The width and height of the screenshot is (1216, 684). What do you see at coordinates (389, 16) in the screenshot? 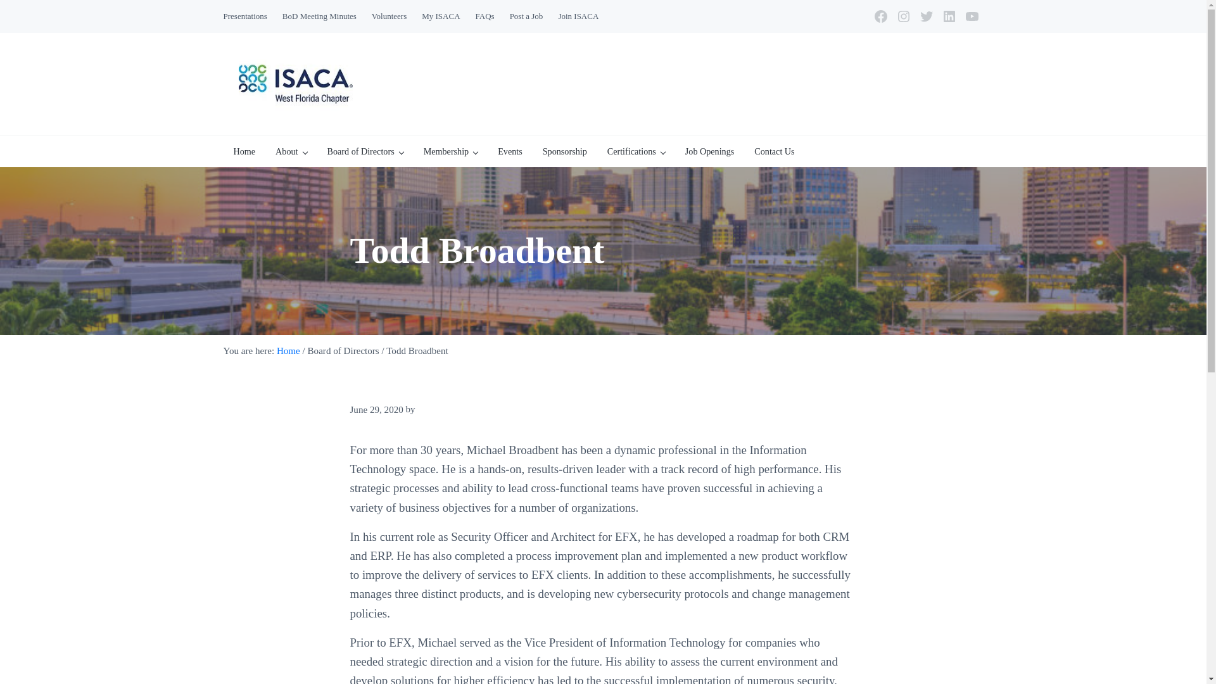
I see `Volunteers` at bounding box center [389, 16].